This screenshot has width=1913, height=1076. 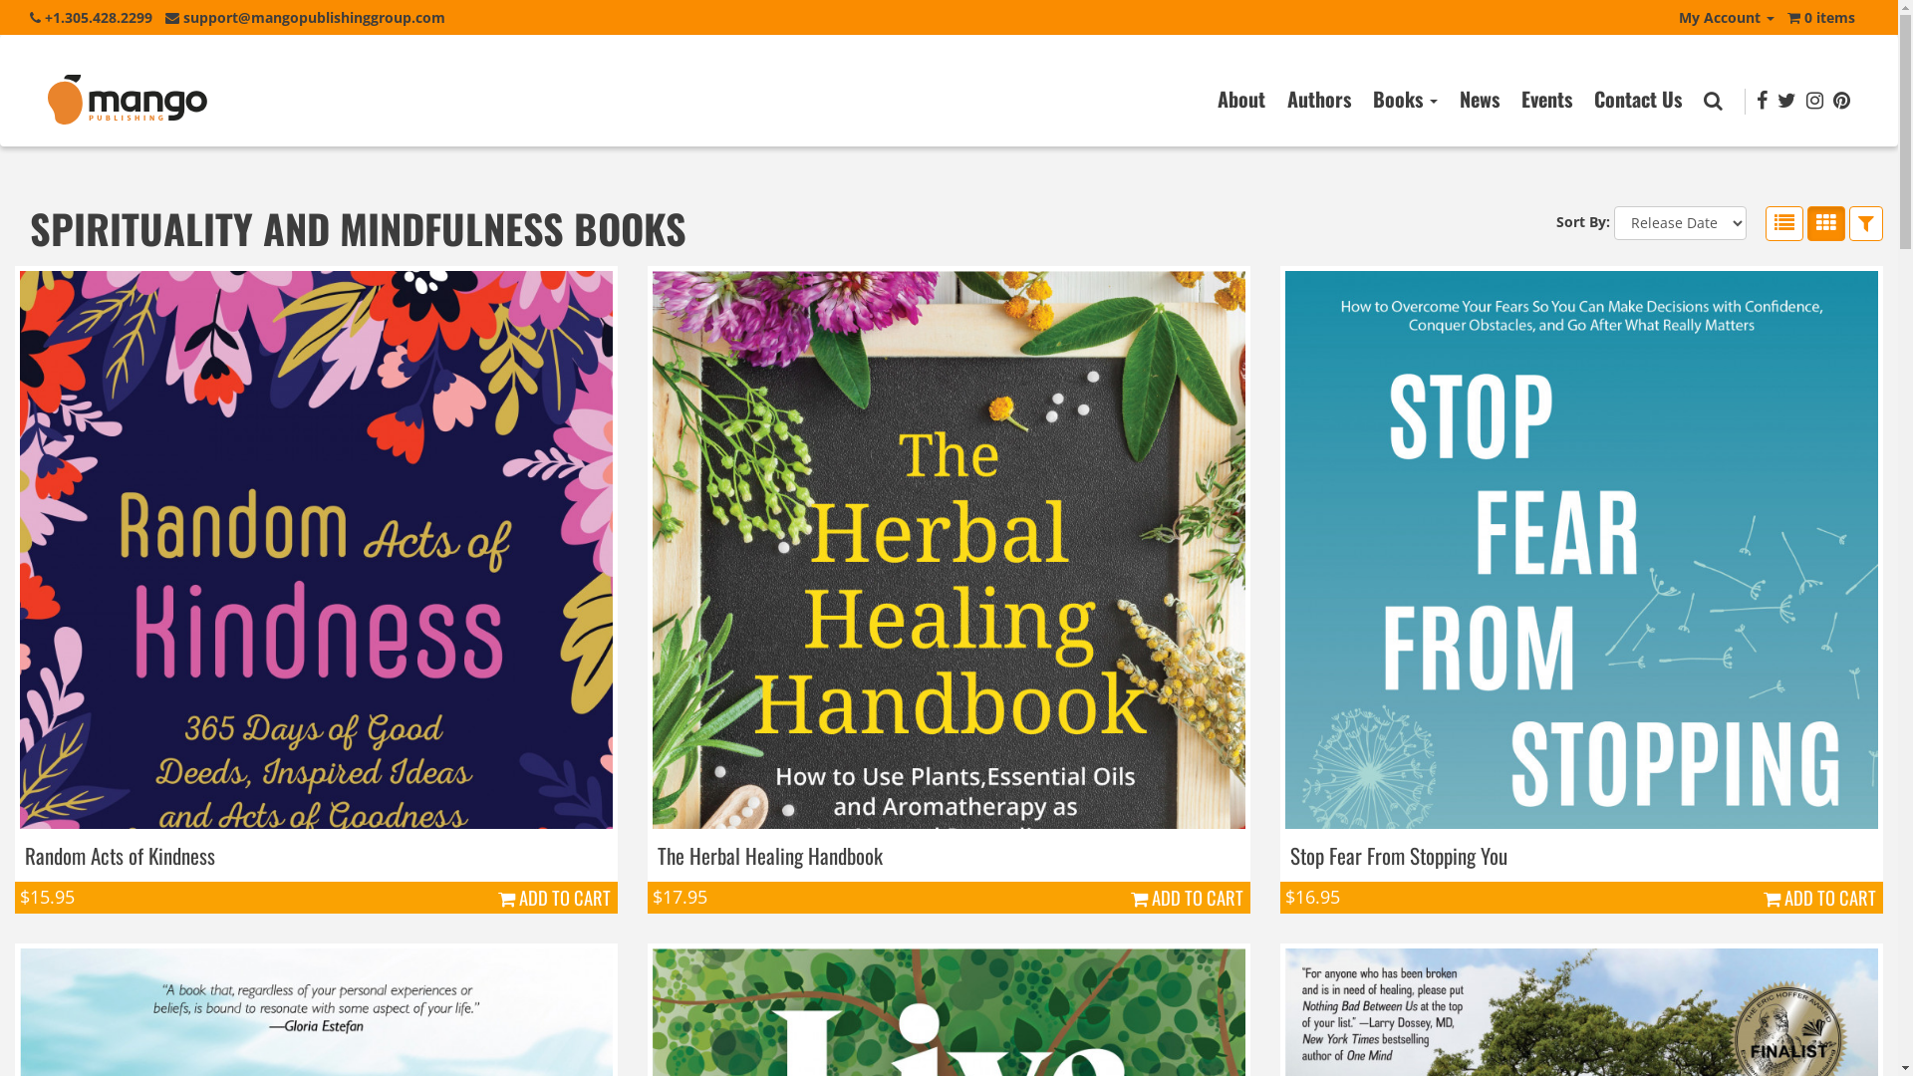 What do you see at coordinates (120, 855) in the screenshot?
I see `Random Acts of Kindness` at bounding box center [120, 855].